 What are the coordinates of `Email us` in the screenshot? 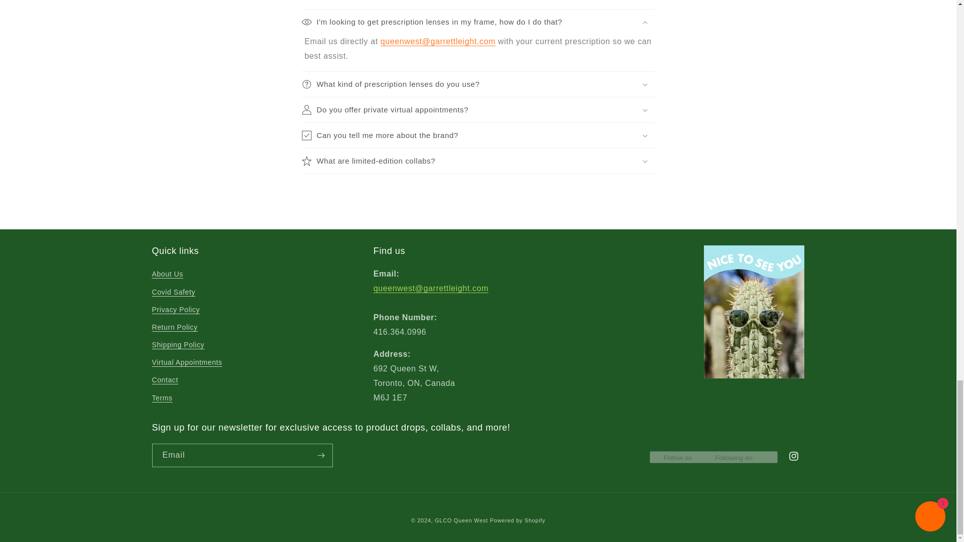 It's located at (431, 295).